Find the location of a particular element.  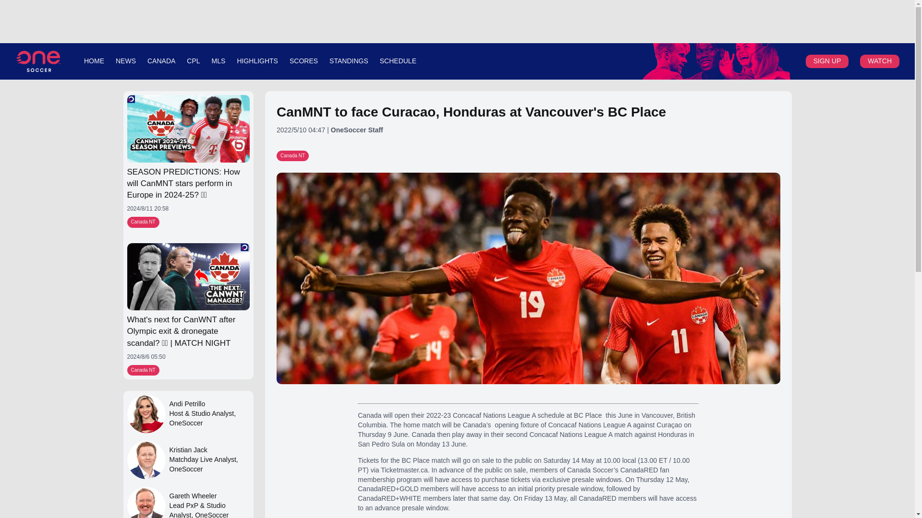

SIGN UP is located at coordinates (827, 60).